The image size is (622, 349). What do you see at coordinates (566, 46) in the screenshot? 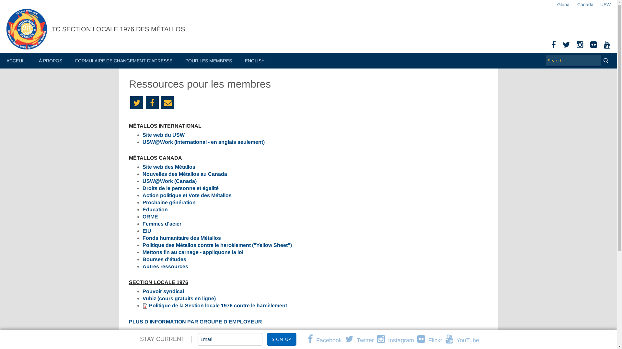
I see `Twitter` at bounding box center [566, 46].